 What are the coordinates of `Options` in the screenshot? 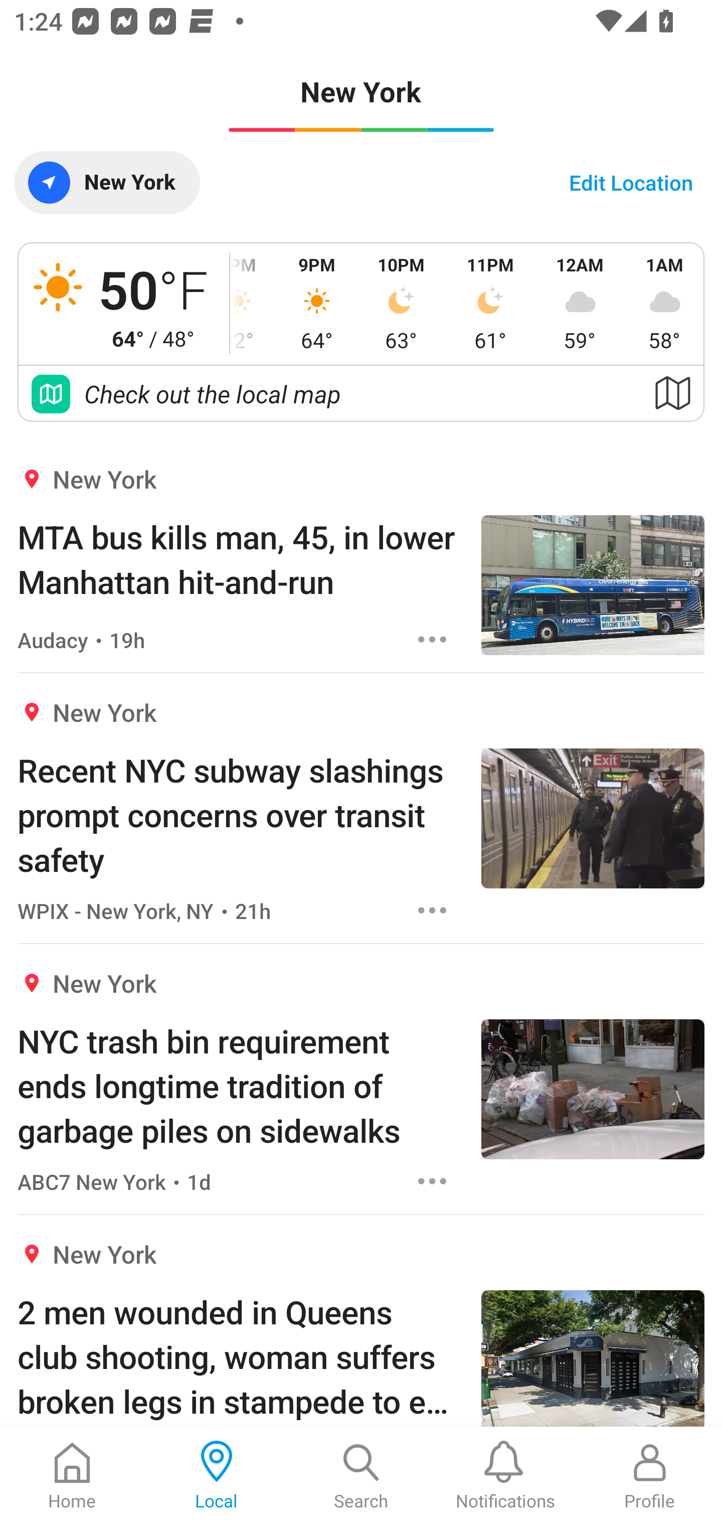 It's located at (432, 640).